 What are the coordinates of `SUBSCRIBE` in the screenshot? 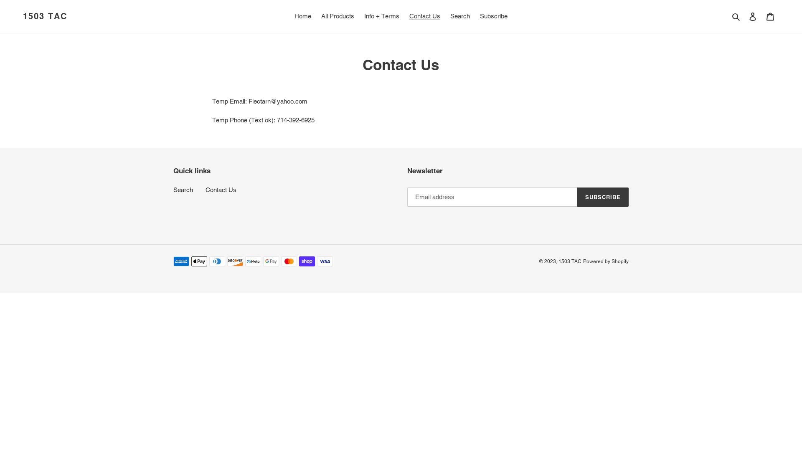 It's located at (603, 197).